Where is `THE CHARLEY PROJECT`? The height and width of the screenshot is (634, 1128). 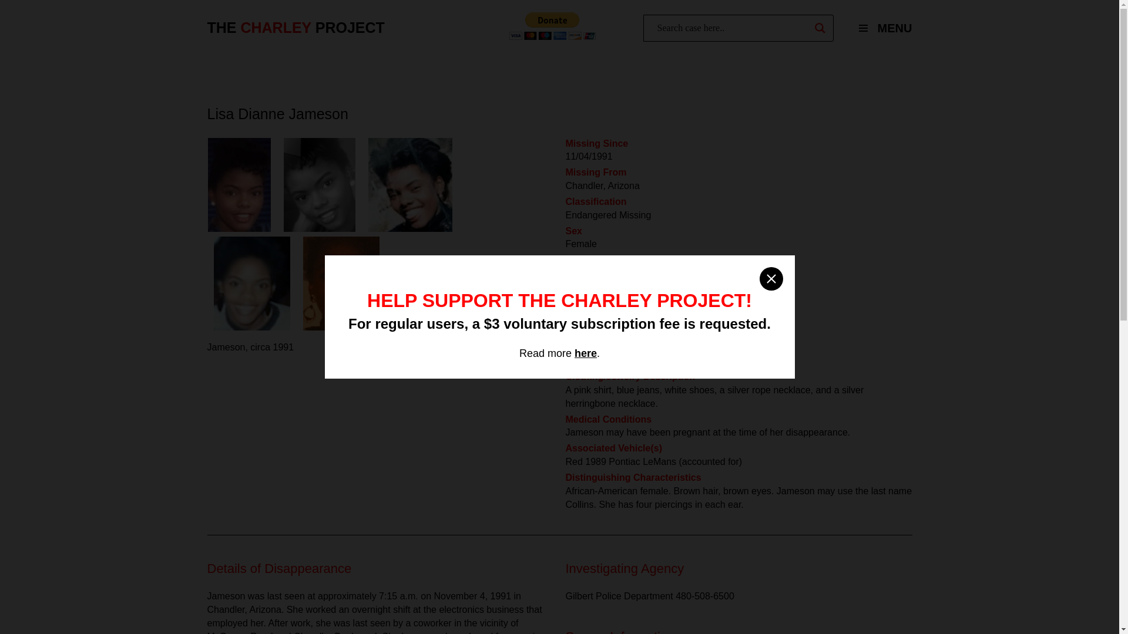
THE CHARLEY PROJECT is located at coordinates (295, 28).